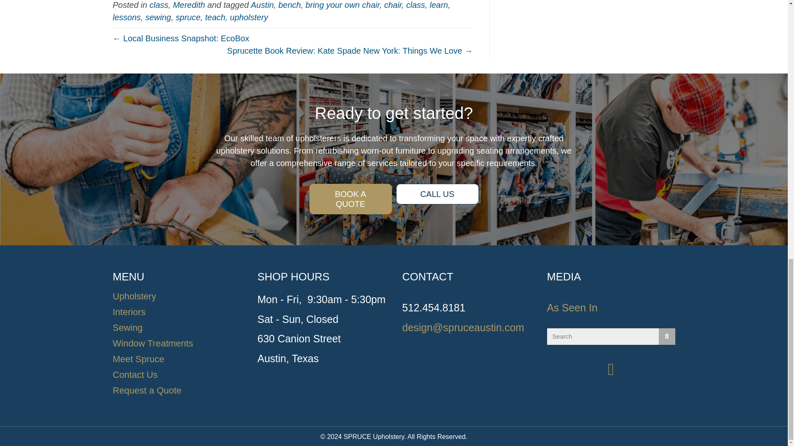 This screenshot has width=794, height=446. What do you see at coordinates (611, 369) in the screenshot?
I see `Instagram` at bounding box center [611, 369].